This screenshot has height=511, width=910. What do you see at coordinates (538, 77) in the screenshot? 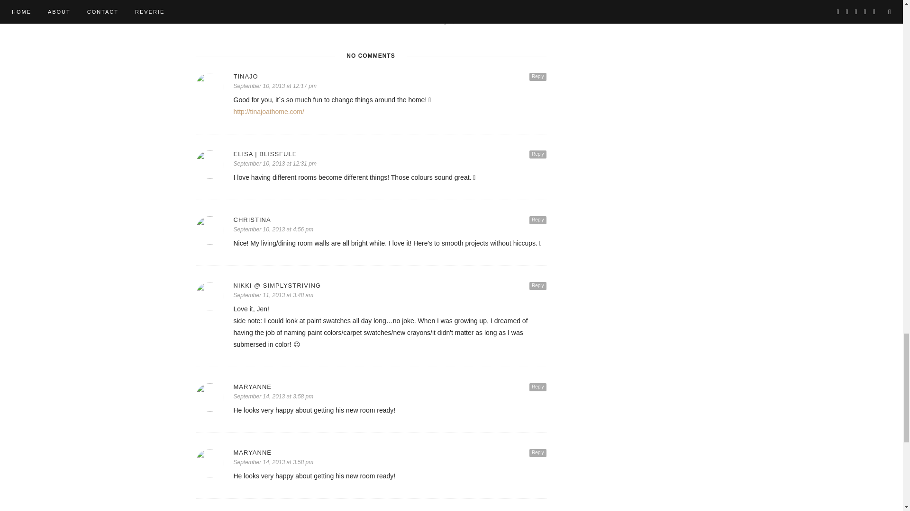
I see `Reply` at bounding box center [538, 77].